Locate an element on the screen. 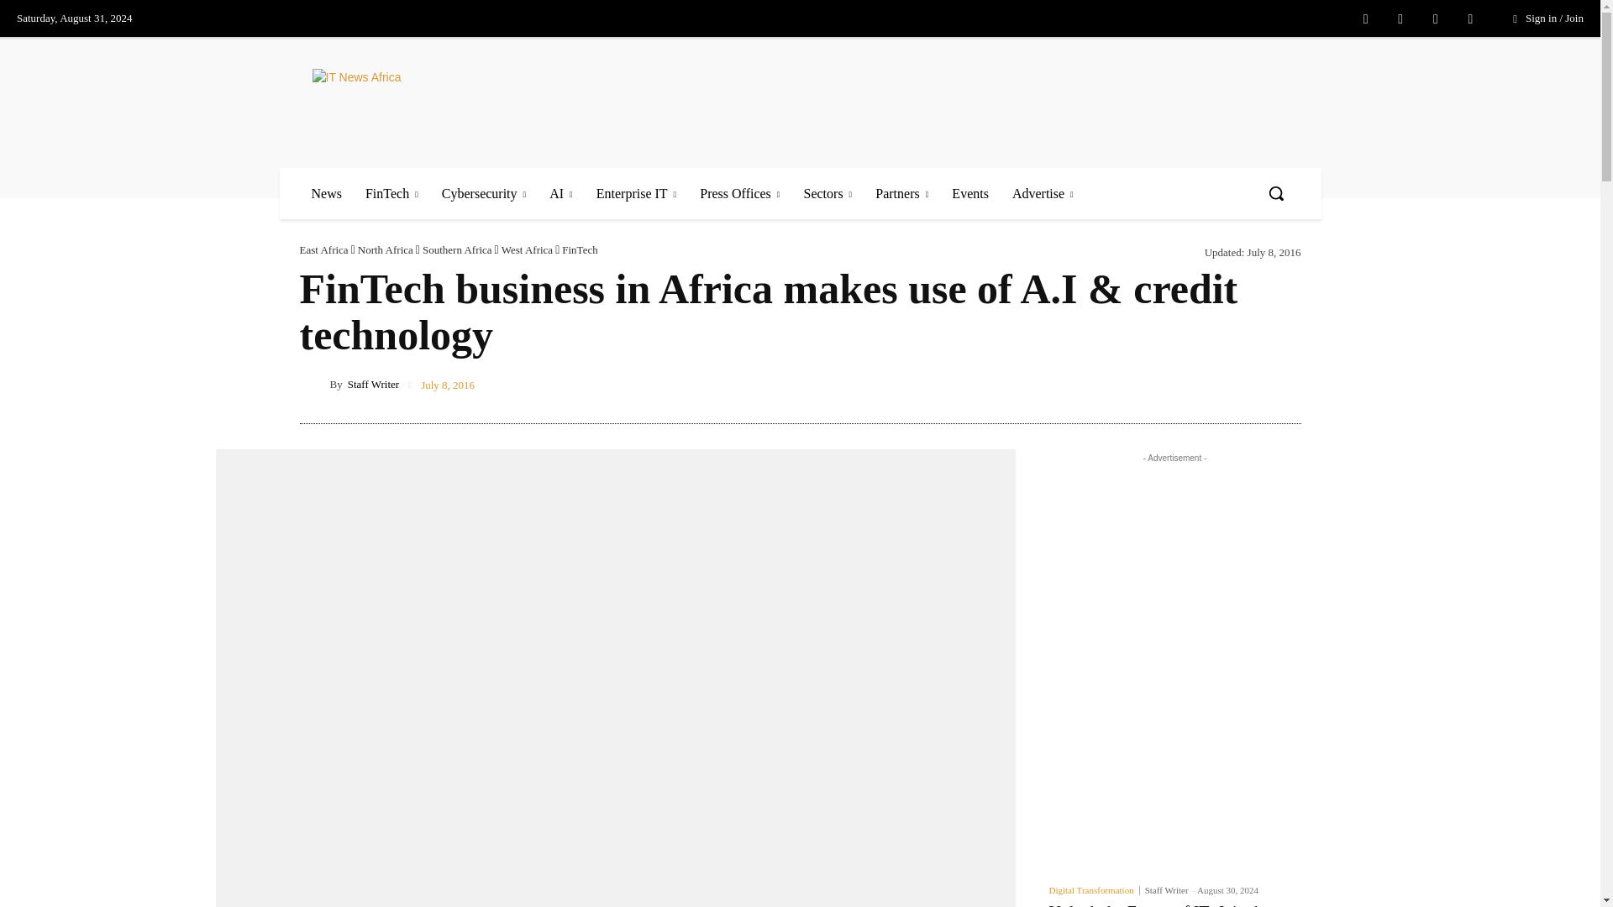 The height and width of the screenshot is (907, 1613). Twitter is located at coordinates (1435, 19).